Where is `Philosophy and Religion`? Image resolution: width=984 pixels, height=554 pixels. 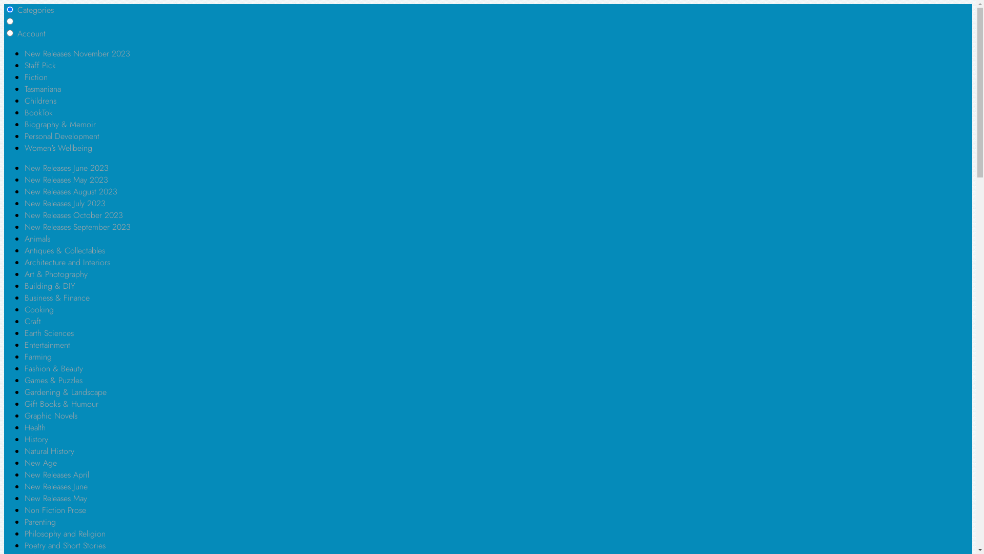 Philosophy and Religion is located at coordinates (65, 533).